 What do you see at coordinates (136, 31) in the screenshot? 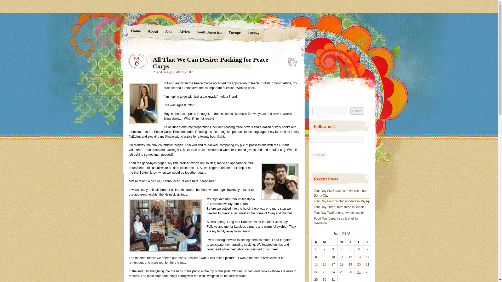
I see `Home` at bounding box center [136, 31].